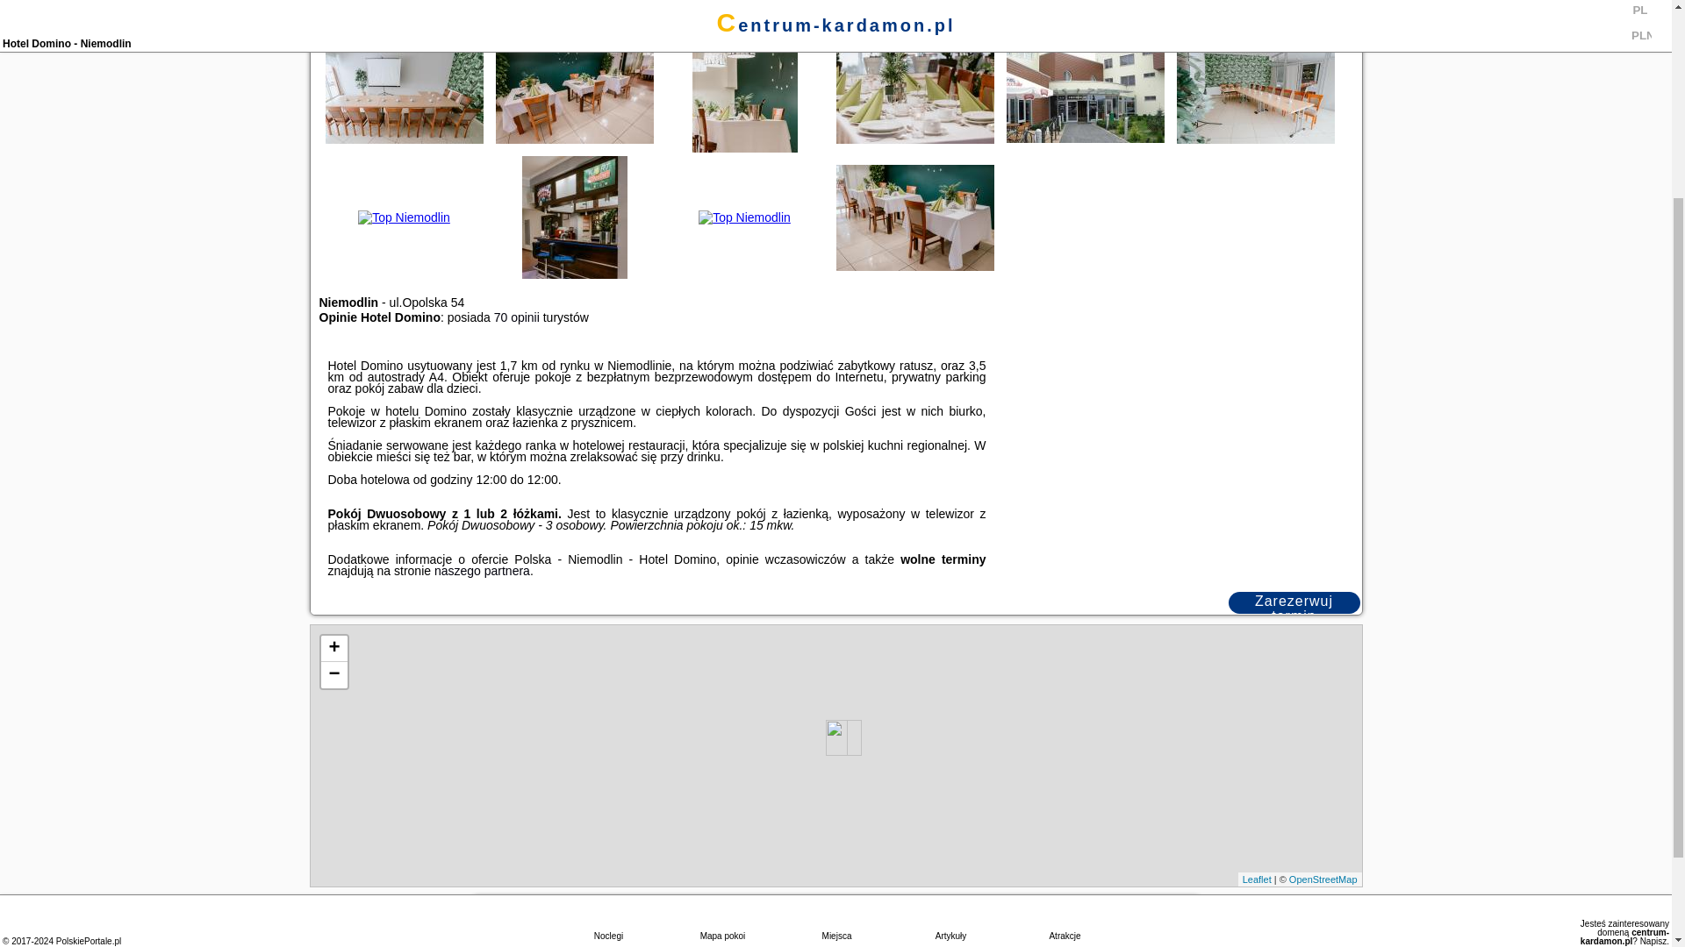 Image resolution: width=1685 pixels, height=947 pixels. I want to click on 70 opinii, so click(516, 317).